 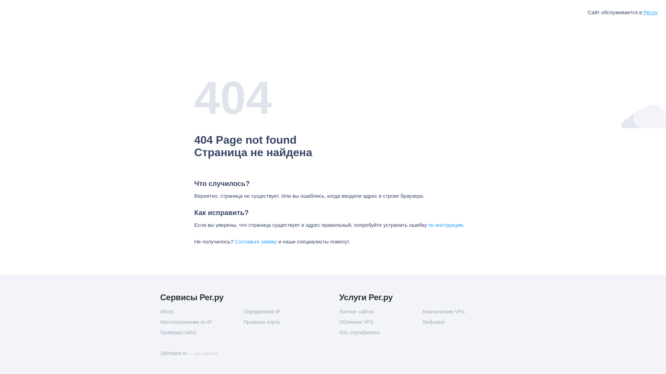 I want to click on Dedicated, so click(x=464, y=322).